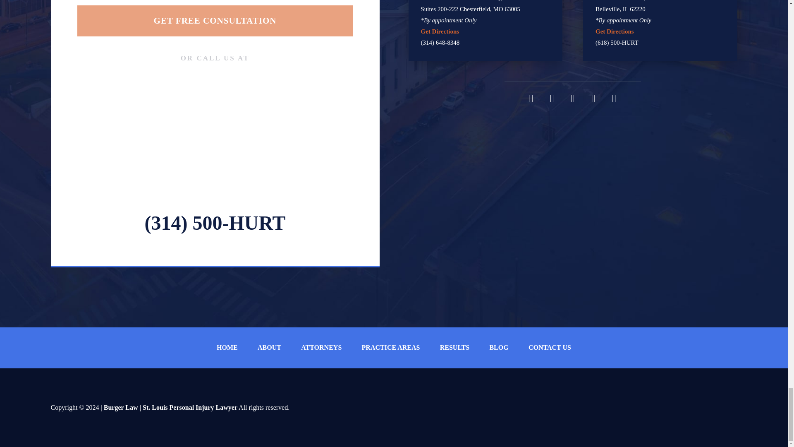  Describe the element at coordinates (215, 21) in the screenshot. I see `Get Free Consultation` at that location.